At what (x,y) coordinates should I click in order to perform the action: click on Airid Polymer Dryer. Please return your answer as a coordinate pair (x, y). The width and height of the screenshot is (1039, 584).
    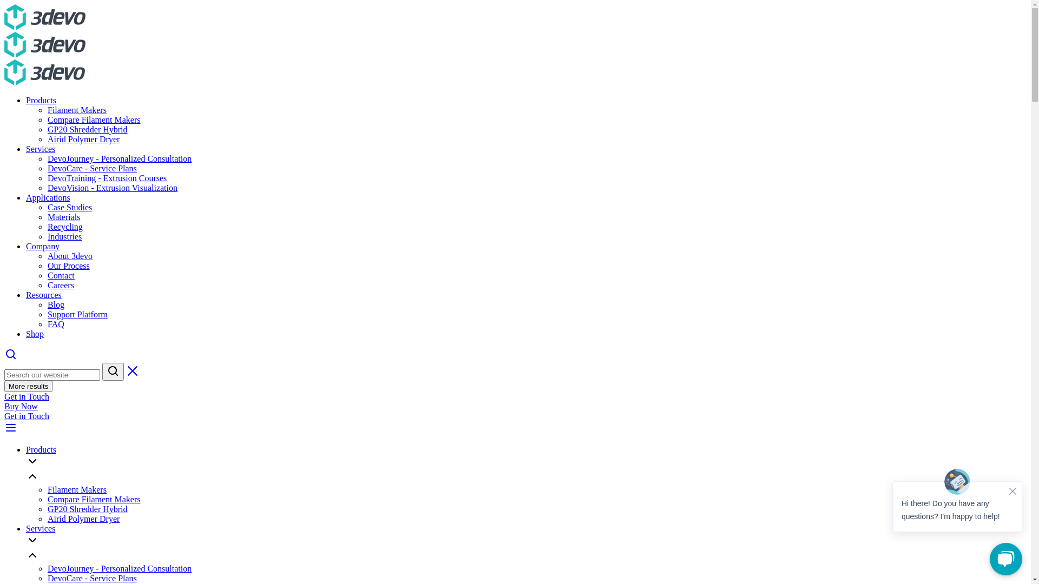
    Looking at the image, I should click on (83, 519).